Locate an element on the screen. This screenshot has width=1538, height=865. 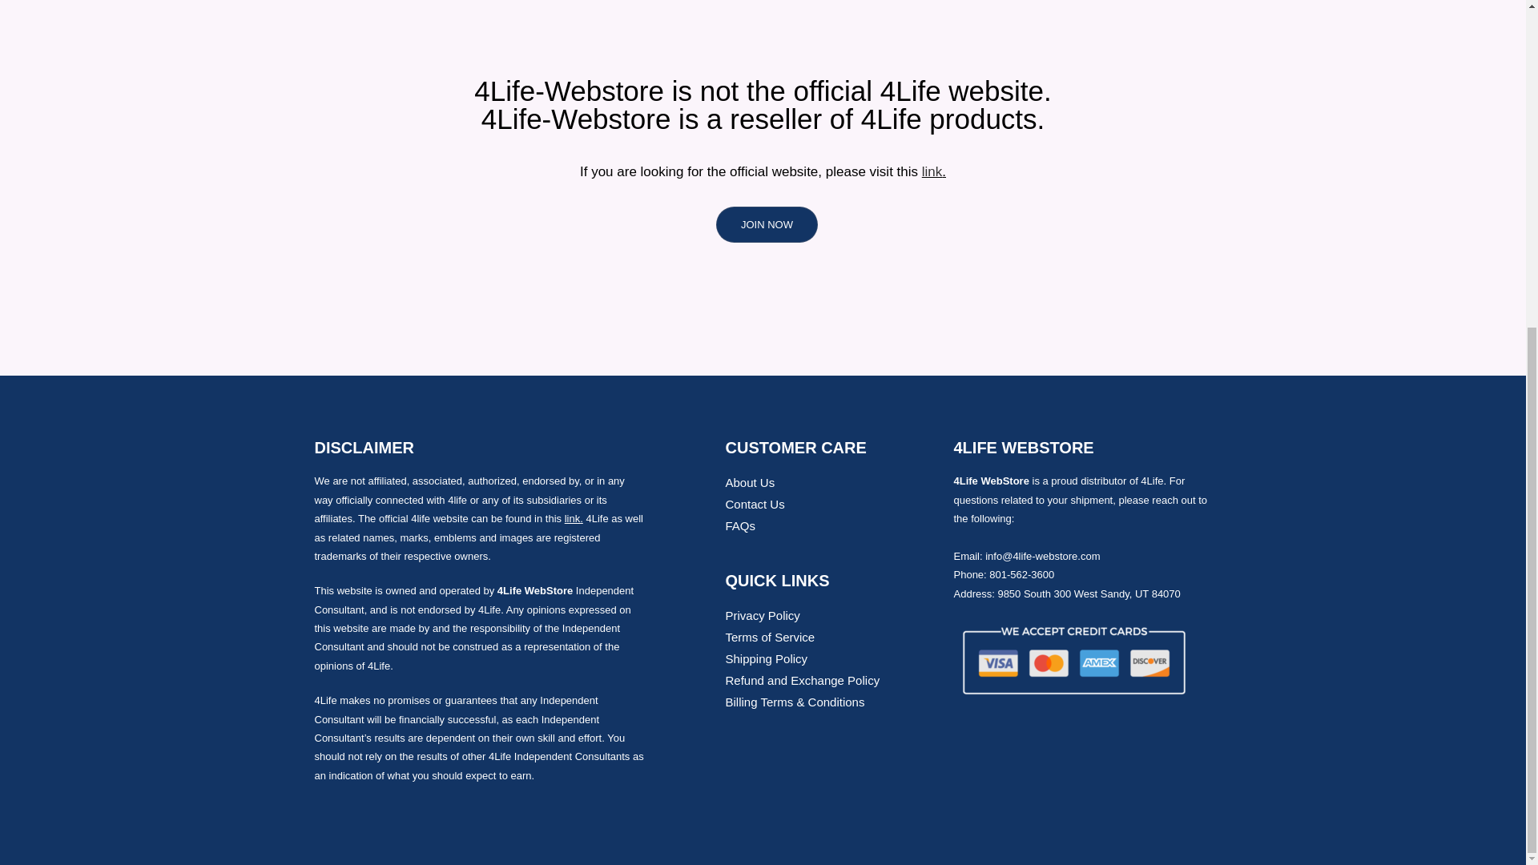
Contact Us is located at coordinates (831, 503).